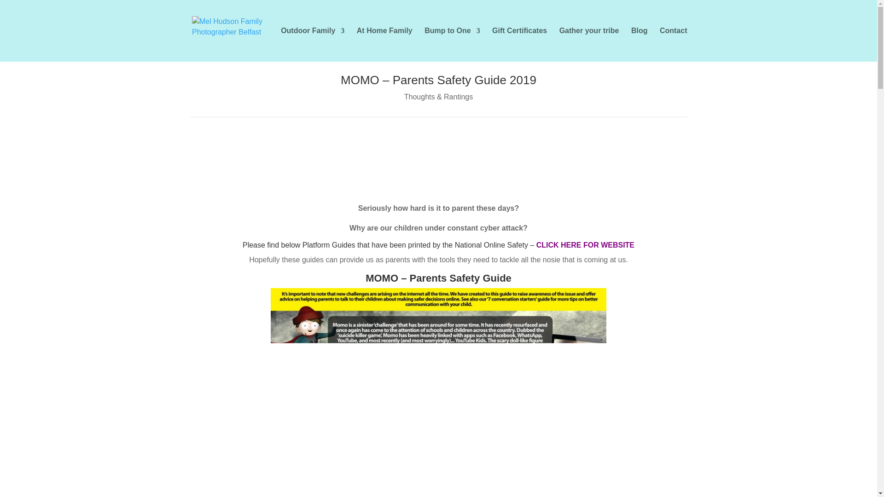  I want to click on At Home Family, so click(385, 44).